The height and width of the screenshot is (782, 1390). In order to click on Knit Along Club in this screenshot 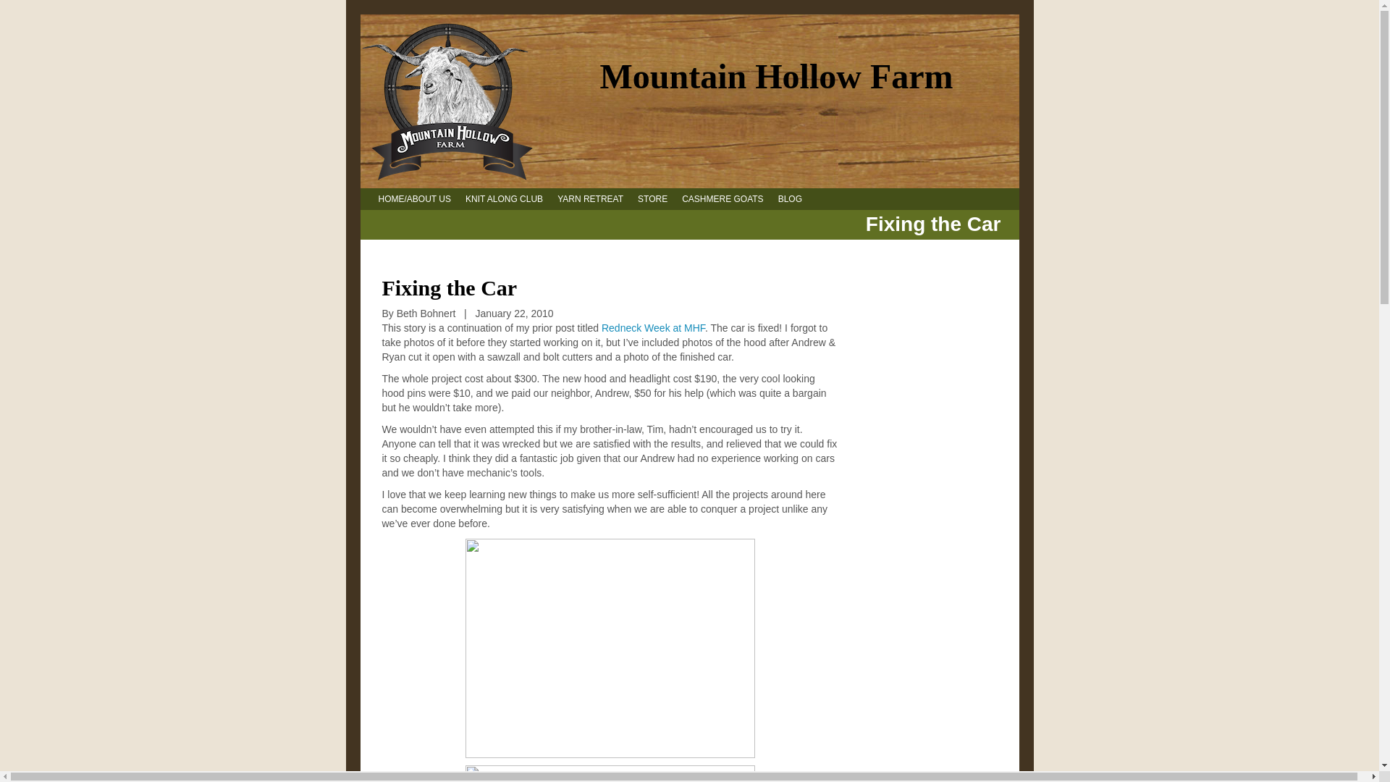, I will do `click(504, 198)`.